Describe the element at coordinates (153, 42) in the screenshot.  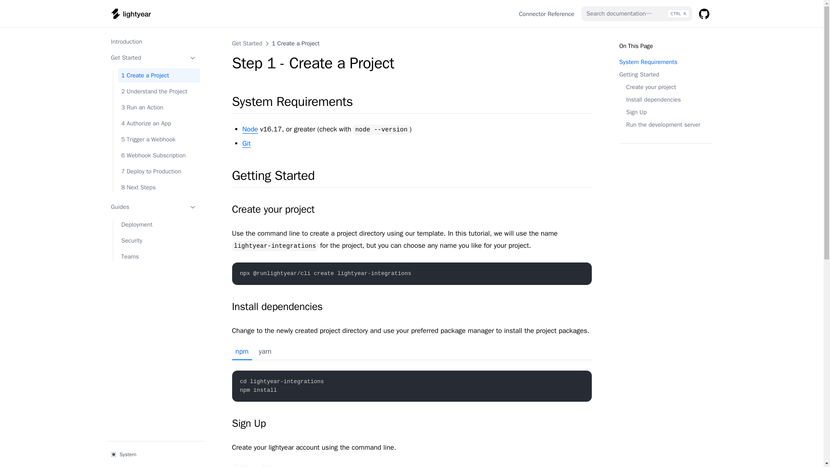
I see `Introduction` at that location.